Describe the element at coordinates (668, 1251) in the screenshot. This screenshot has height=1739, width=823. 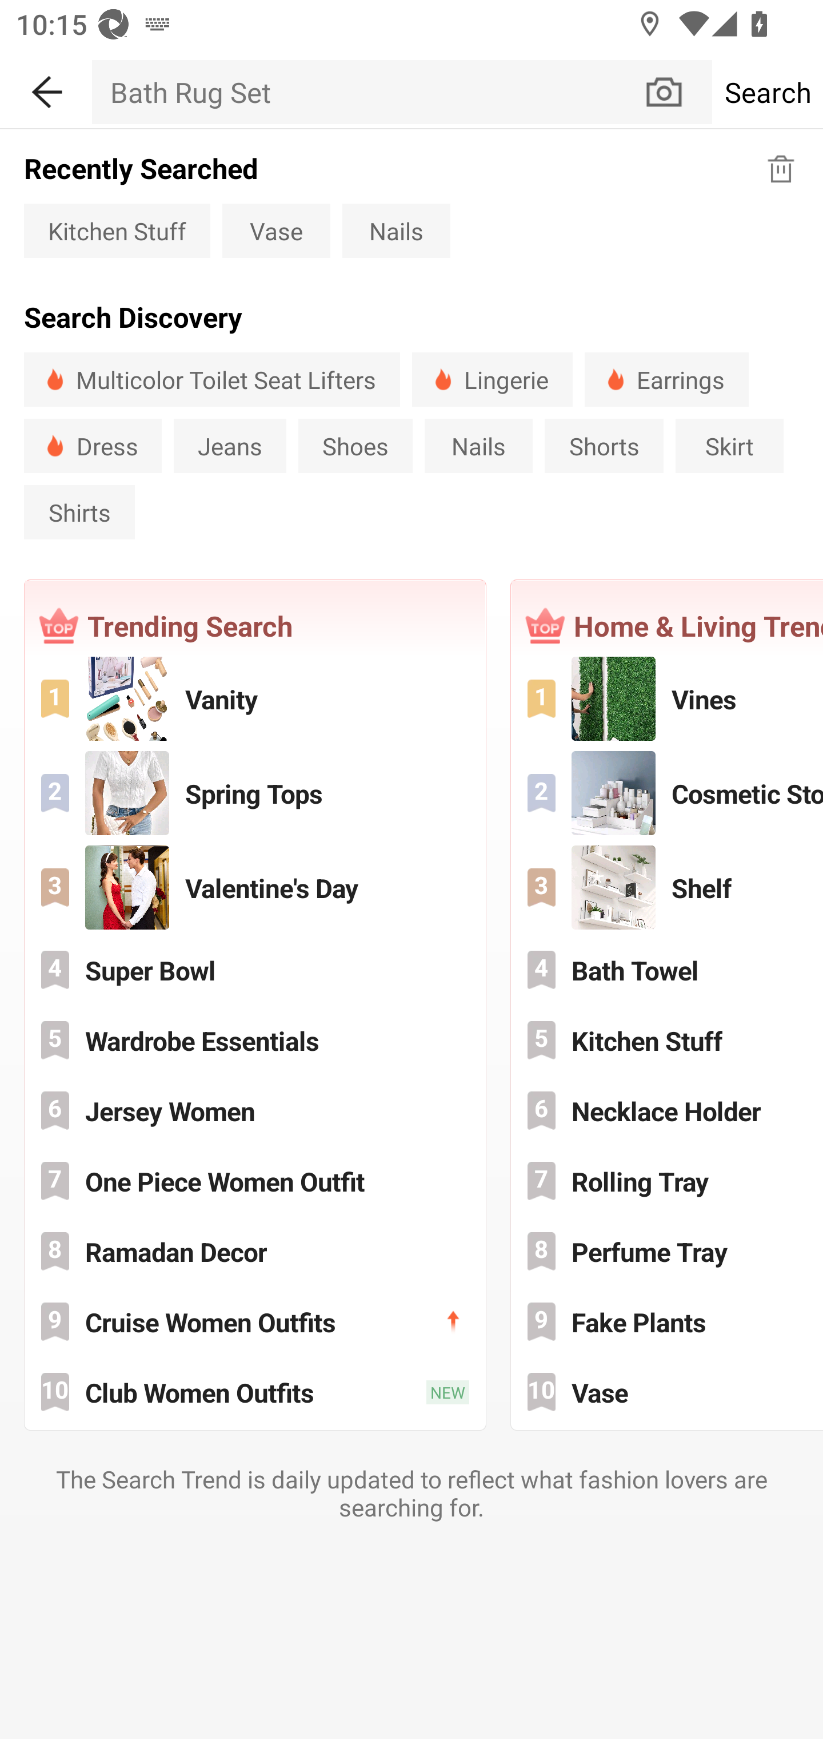
I see `Perfume Tray 8 Perfume Tray` at that location.